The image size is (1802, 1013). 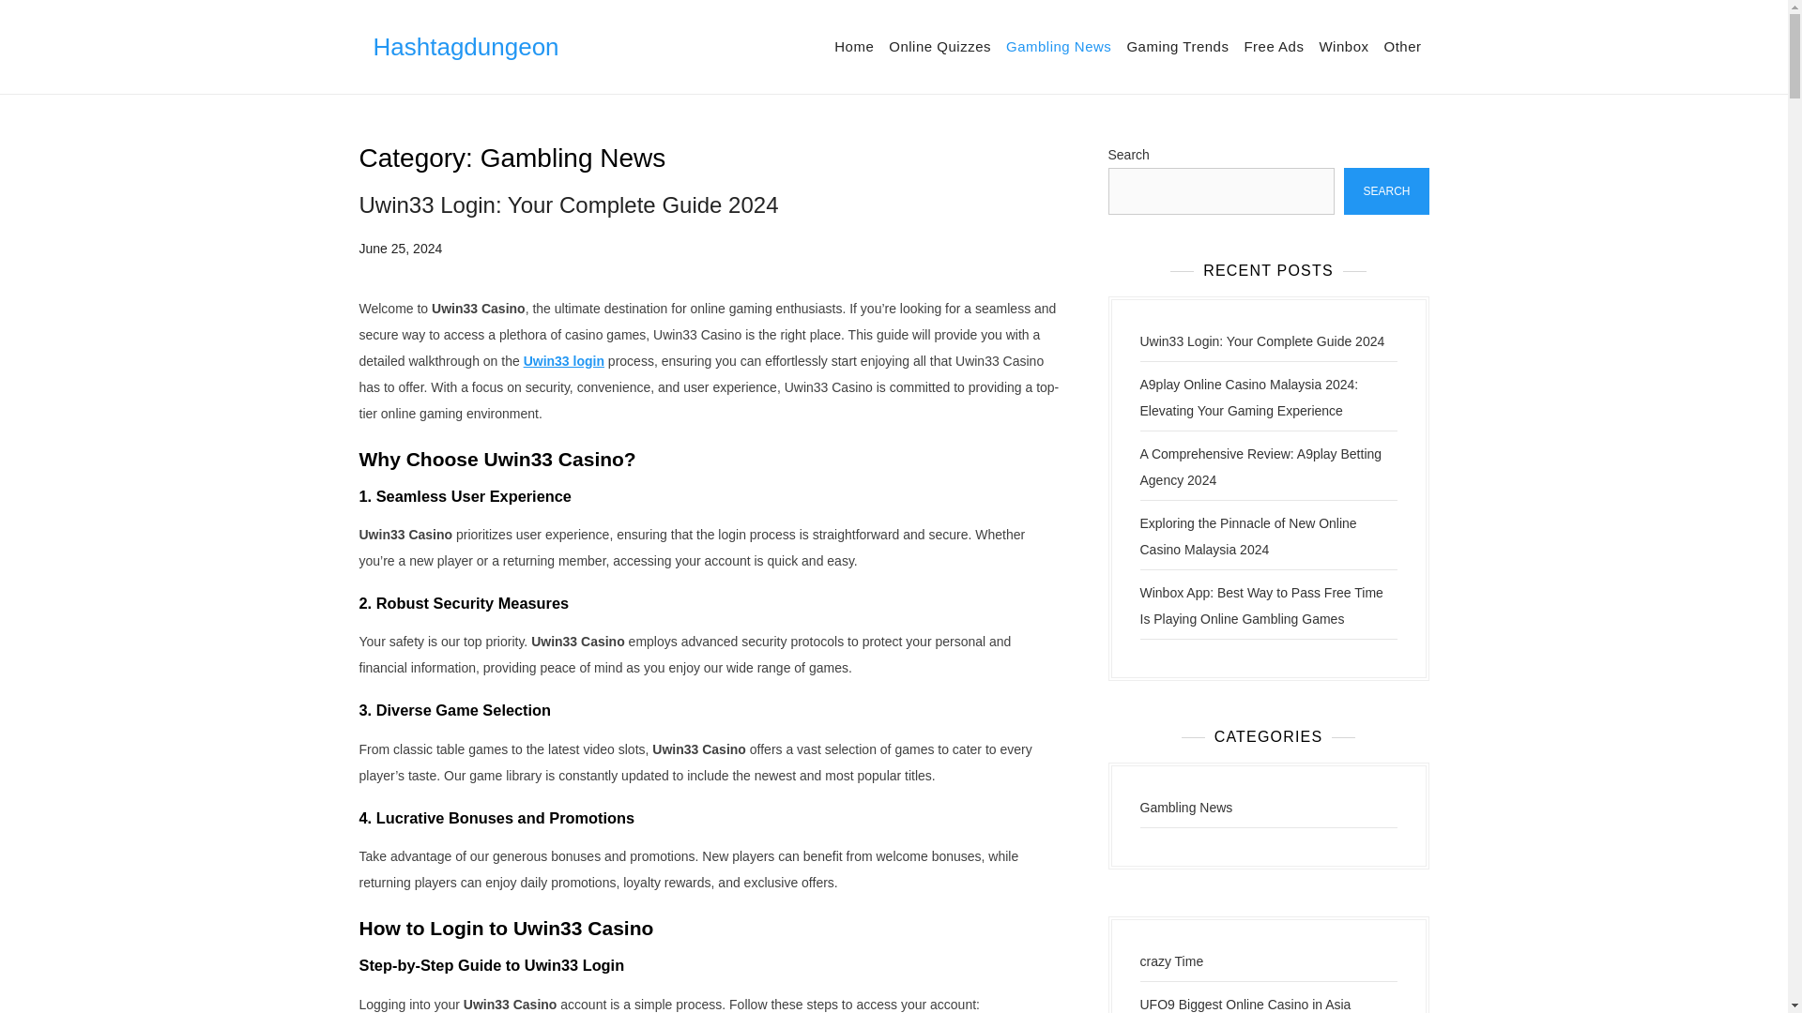 I want to click on Gaming Trends, so click(x=1177, y=47).